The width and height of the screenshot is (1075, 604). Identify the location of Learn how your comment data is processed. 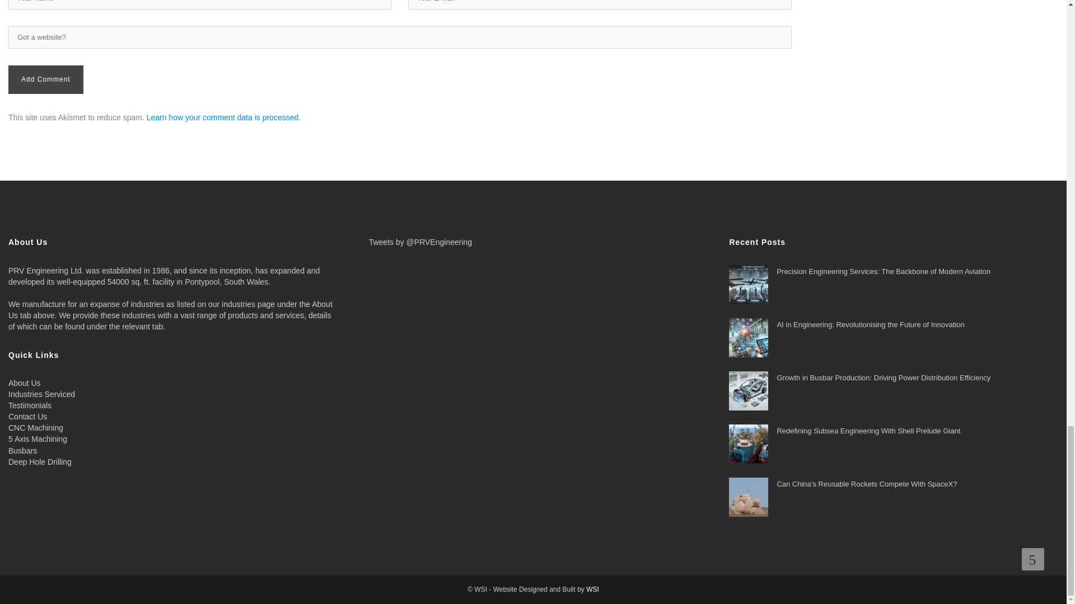
(222, 117).